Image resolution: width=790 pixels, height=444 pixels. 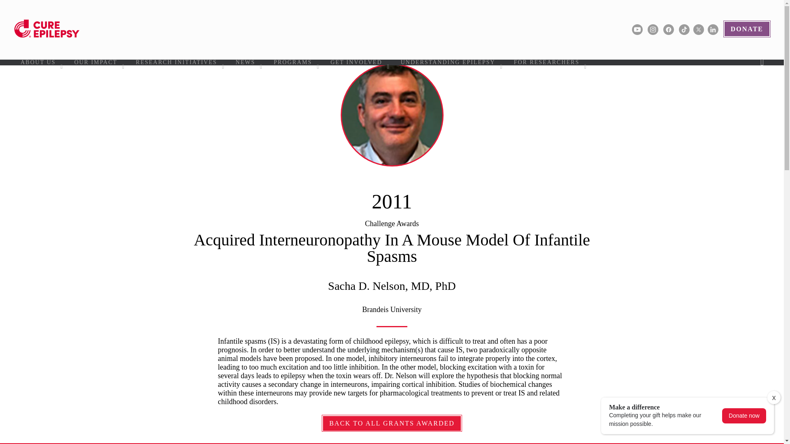 What do you see at coordinates (99, 62) in the screenshot?
I see `OUR IMPACT` at bounding box center [99, 62].